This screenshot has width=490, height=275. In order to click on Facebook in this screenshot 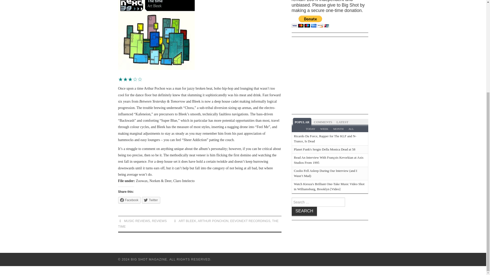, I will do `click(129, 200)`.